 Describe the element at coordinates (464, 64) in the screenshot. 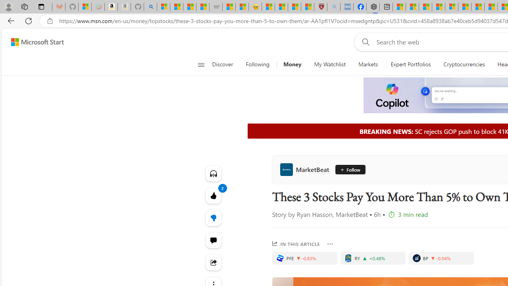

I see `Cryptocurrencies` at that location.